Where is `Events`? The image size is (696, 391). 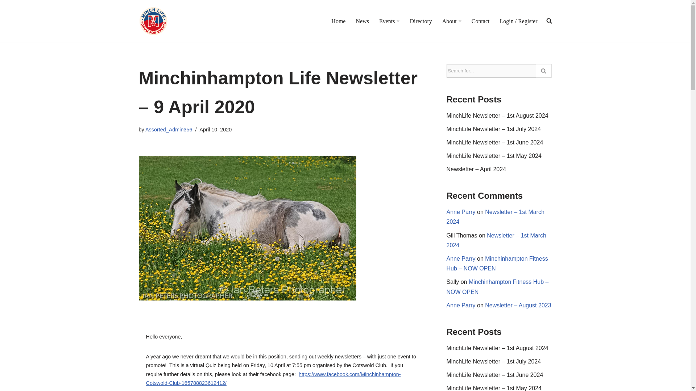 Events is located at coordinates (387, 21).